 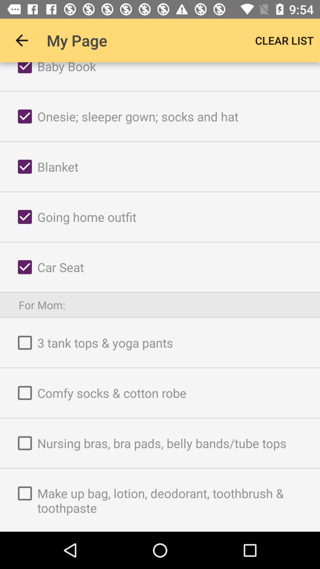 What do you see at coordinates (22, 40) in the screenshot?
I see `click the icon next to my page app` at bounding box center [22, 40].